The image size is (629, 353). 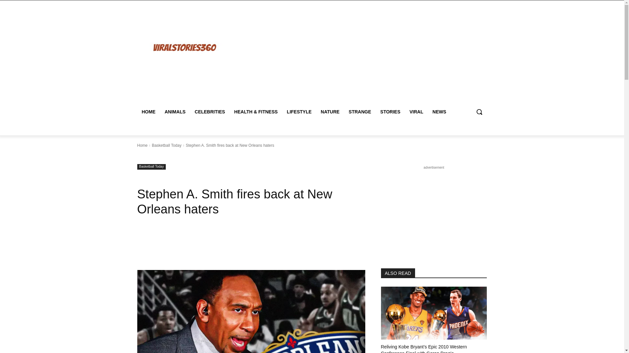 I want to click on CELEBRITIES, so click(x=210, y=112).